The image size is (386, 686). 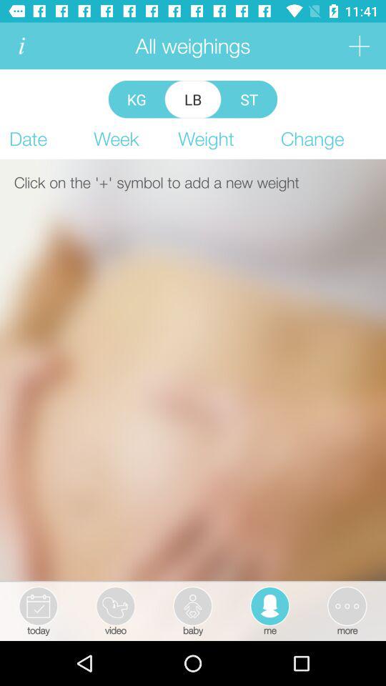 I want to click on add weighing, so click(x=359, y=46).